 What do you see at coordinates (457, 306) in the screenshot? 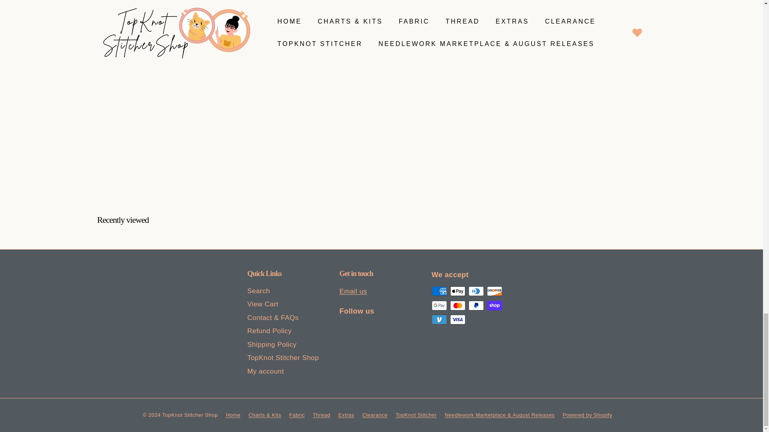
I see `Mastercard` at bounding box center [457, 306].